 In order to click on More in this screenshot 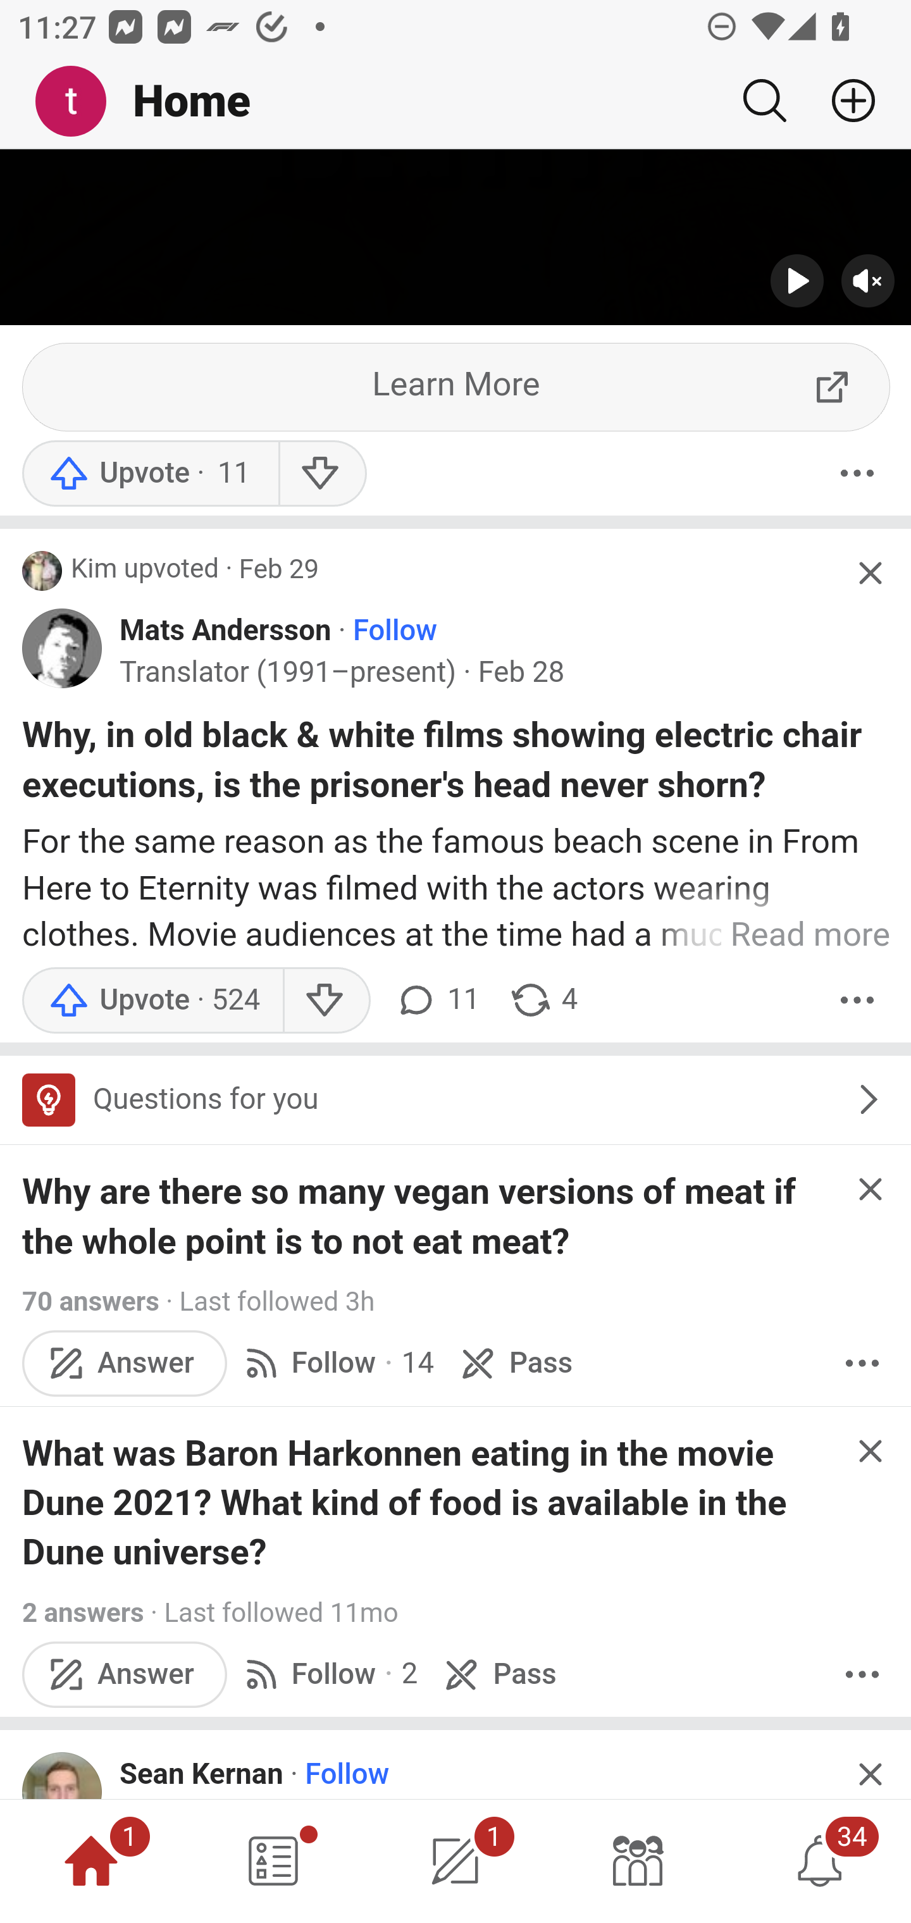, I will do `click(857, 476)`.